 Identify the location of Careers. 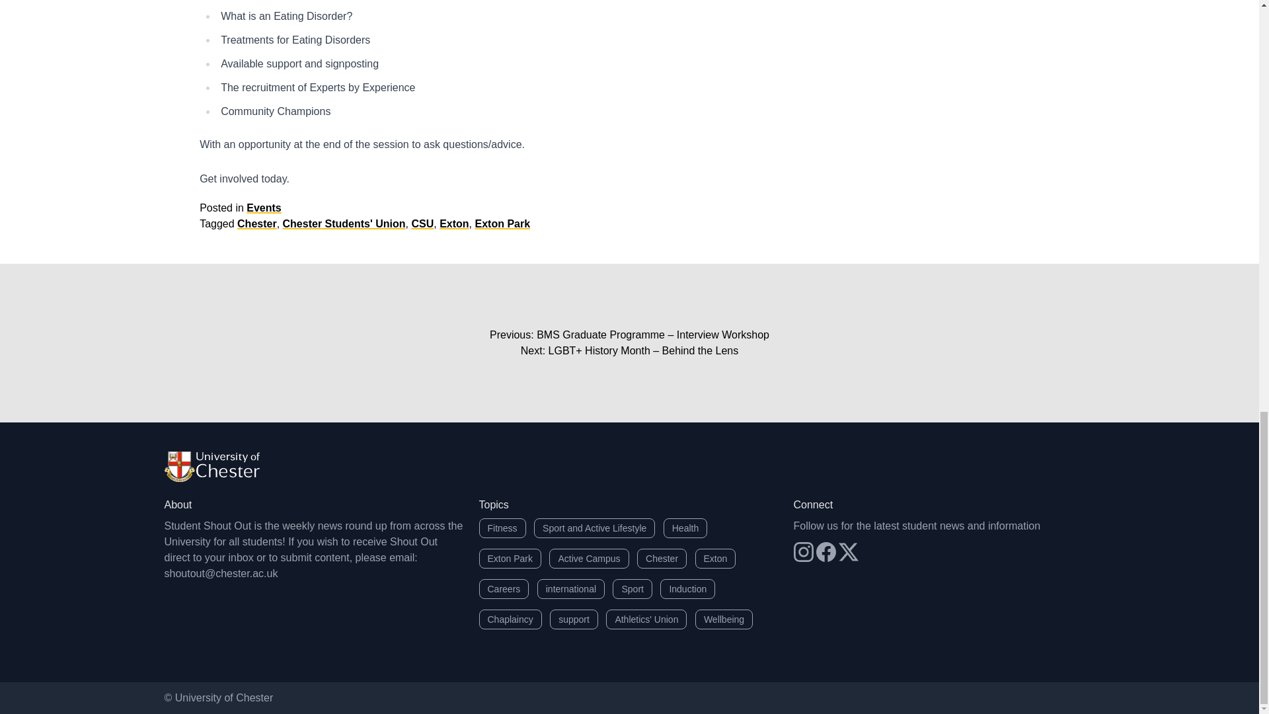
(504, 588).